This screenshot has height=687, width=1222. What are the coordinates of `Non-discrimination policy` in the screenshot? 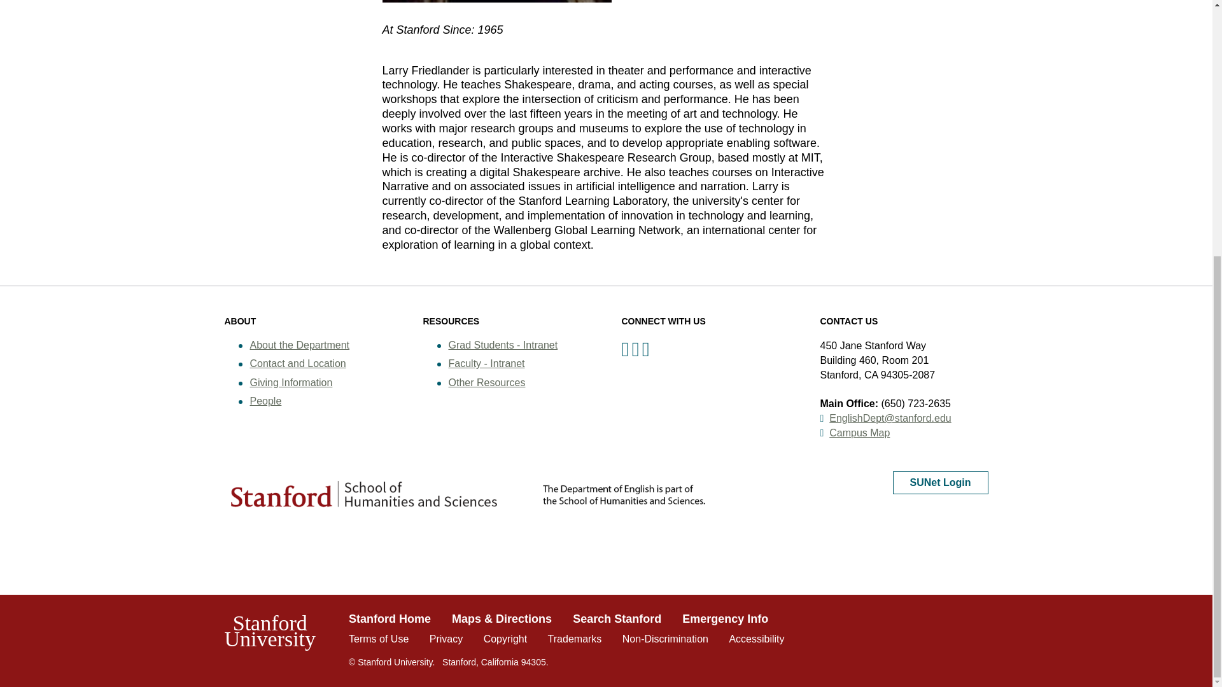 It's located at (665, 639).